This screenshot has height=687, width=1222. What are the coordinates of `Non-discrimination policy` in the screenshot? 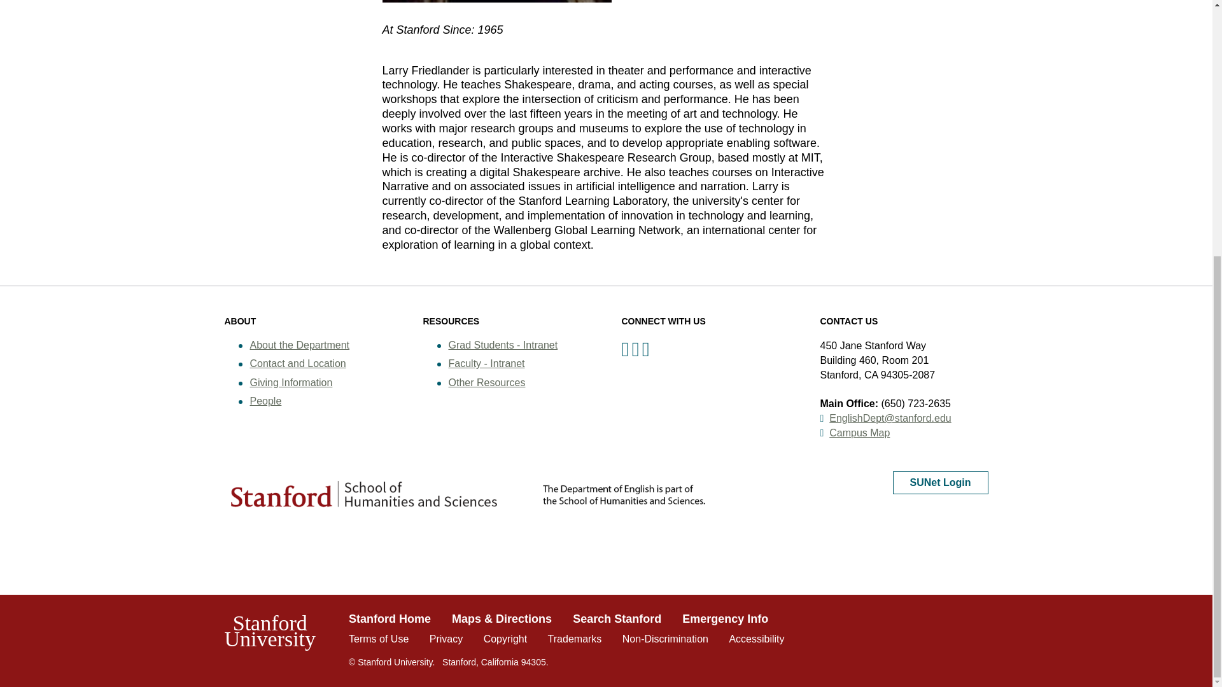 It's located at (665, 639).